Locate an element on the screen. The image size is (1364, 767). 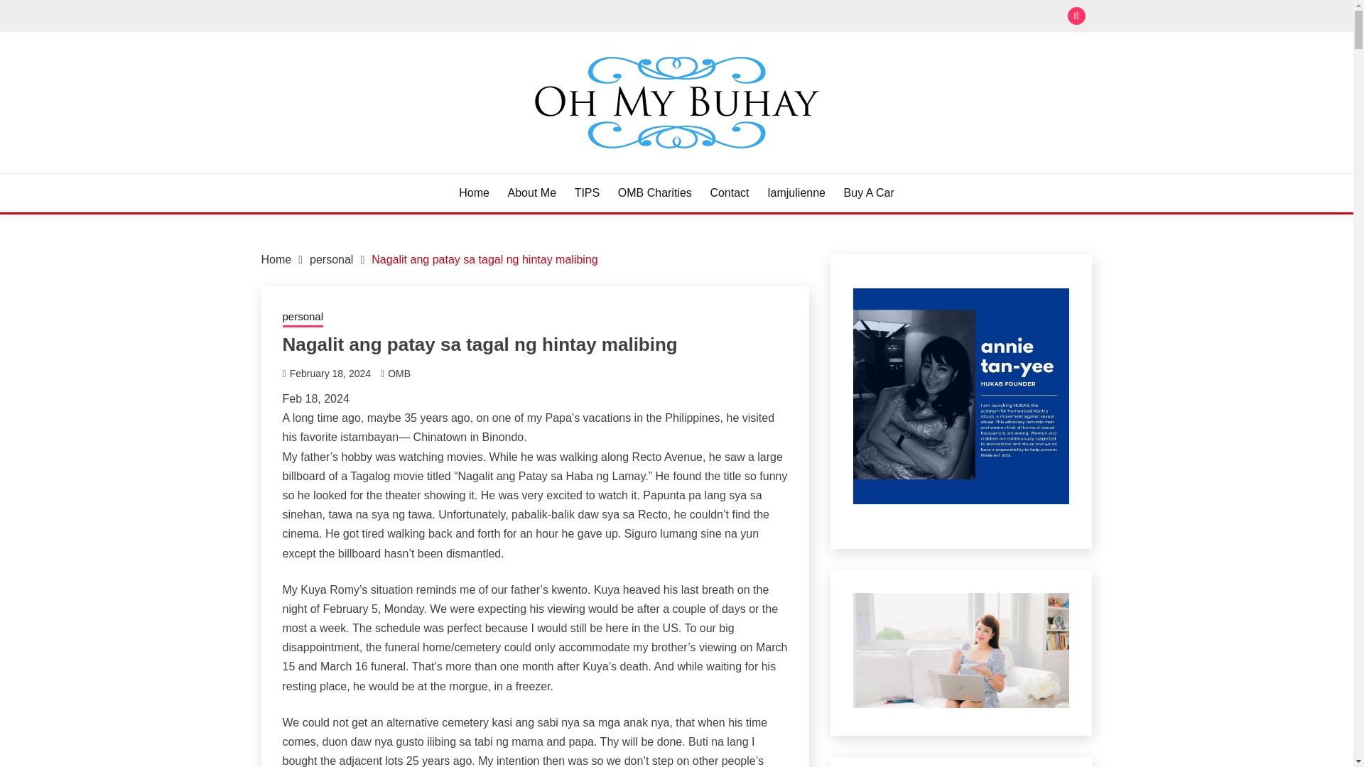
TIPS is located at coordinates (587, 193).